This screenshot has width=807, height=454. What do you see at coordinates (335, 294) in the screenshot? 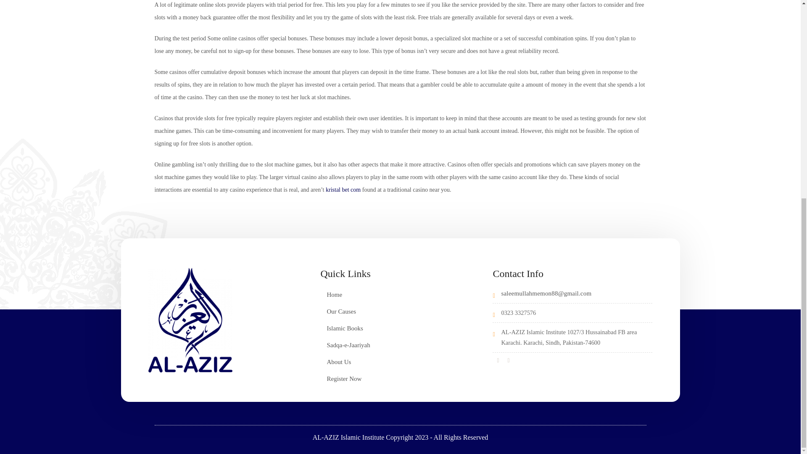
I see `Home` at bounding box center [335, 294].